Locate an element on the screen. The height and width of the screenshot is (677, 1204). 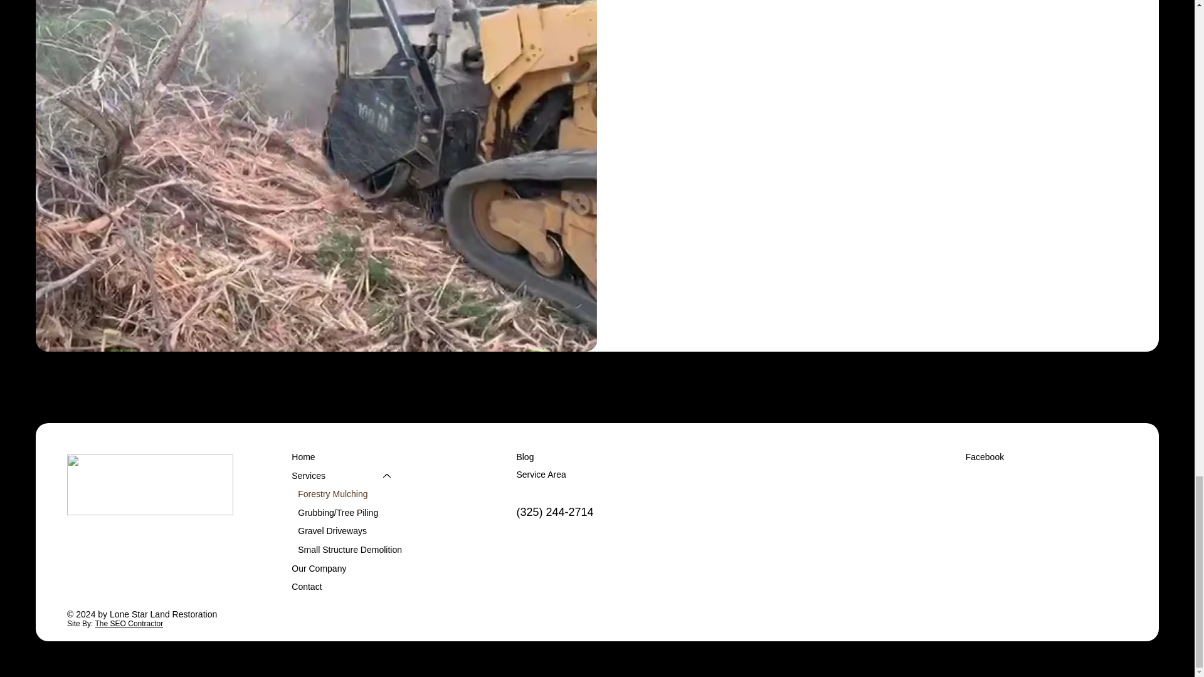
Facebook is located at coordinates (985, 456).